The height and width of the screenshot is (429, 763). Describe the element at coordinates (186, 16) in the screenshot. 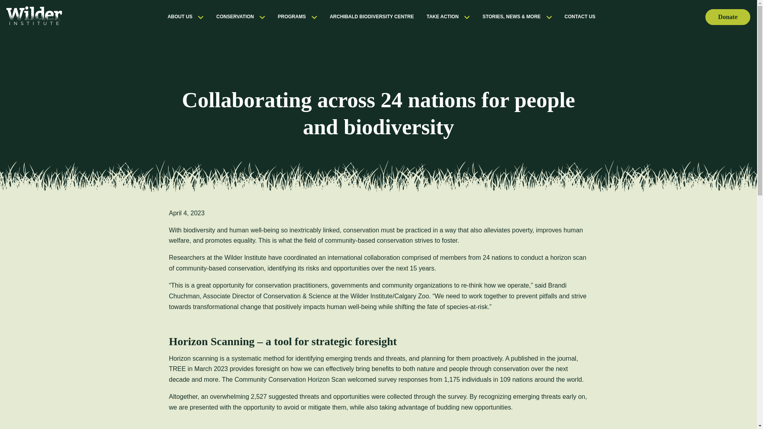

I see `ABOUT US` at that location.